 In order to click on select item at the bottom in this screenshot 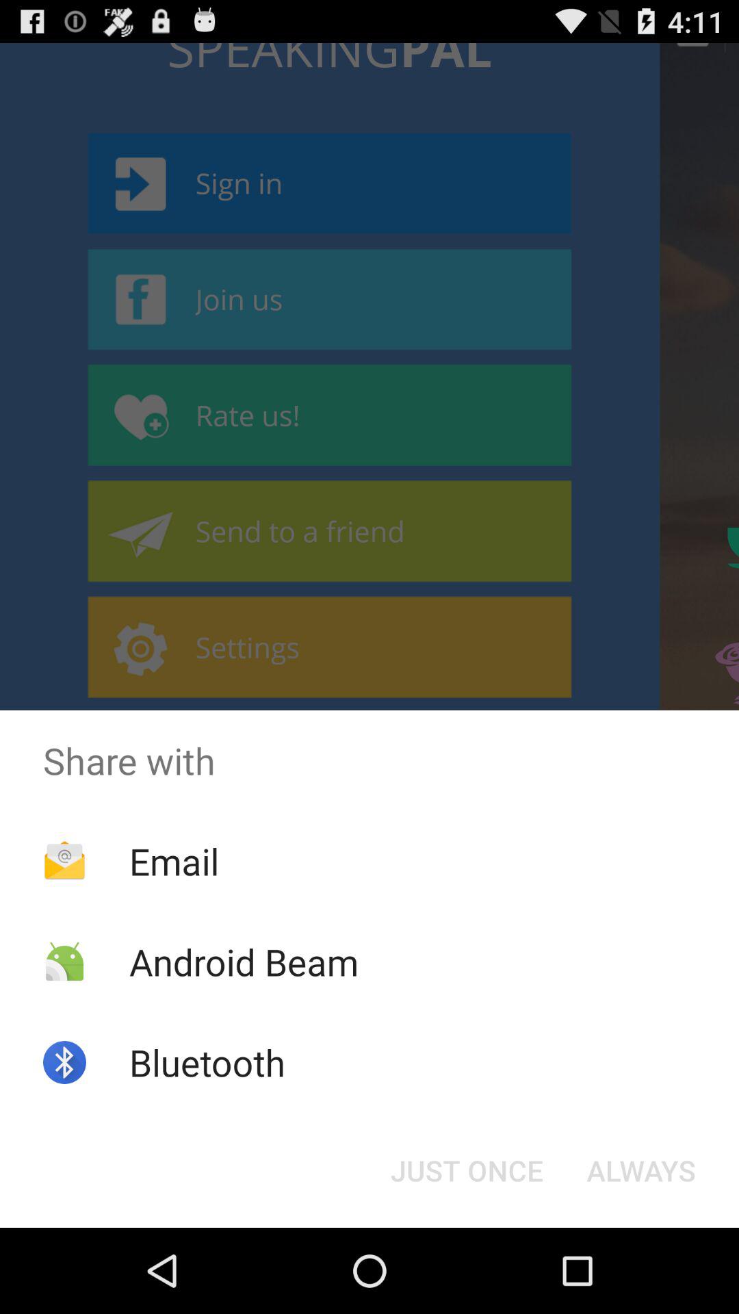, I will do `click(467, 1170)`.